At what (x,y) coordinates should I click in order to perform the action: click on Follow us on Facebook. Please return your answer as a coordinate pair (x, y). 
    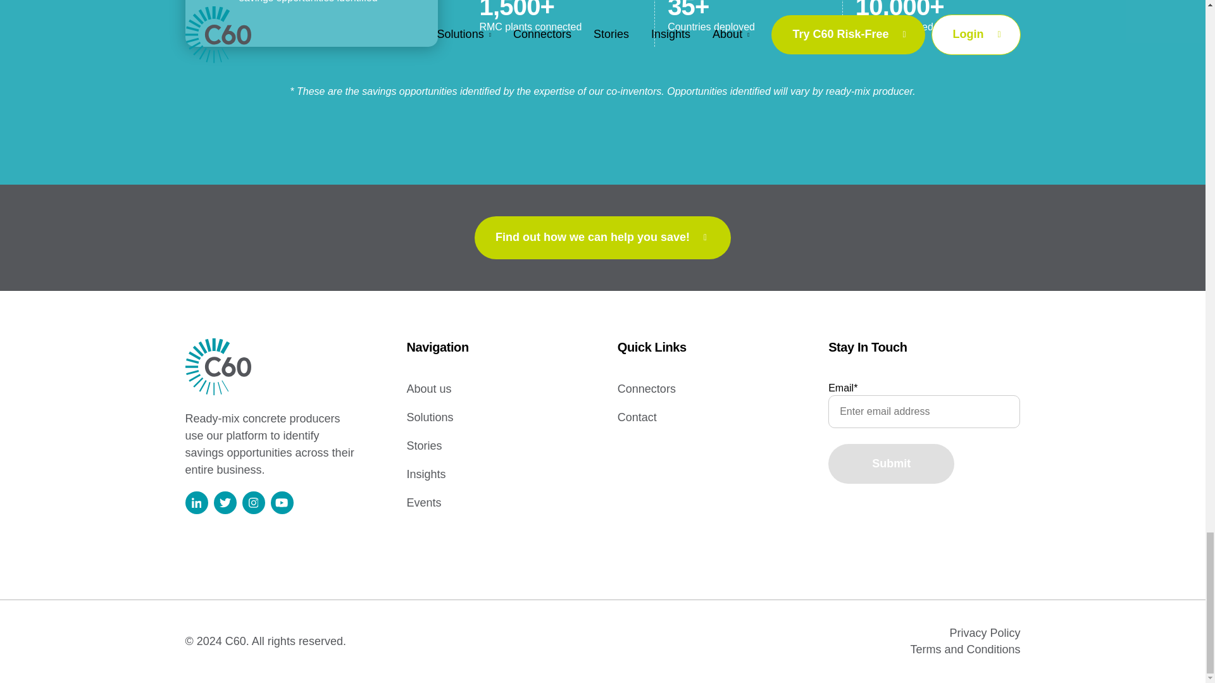
    Looking at the image, I should click on (282, 502).